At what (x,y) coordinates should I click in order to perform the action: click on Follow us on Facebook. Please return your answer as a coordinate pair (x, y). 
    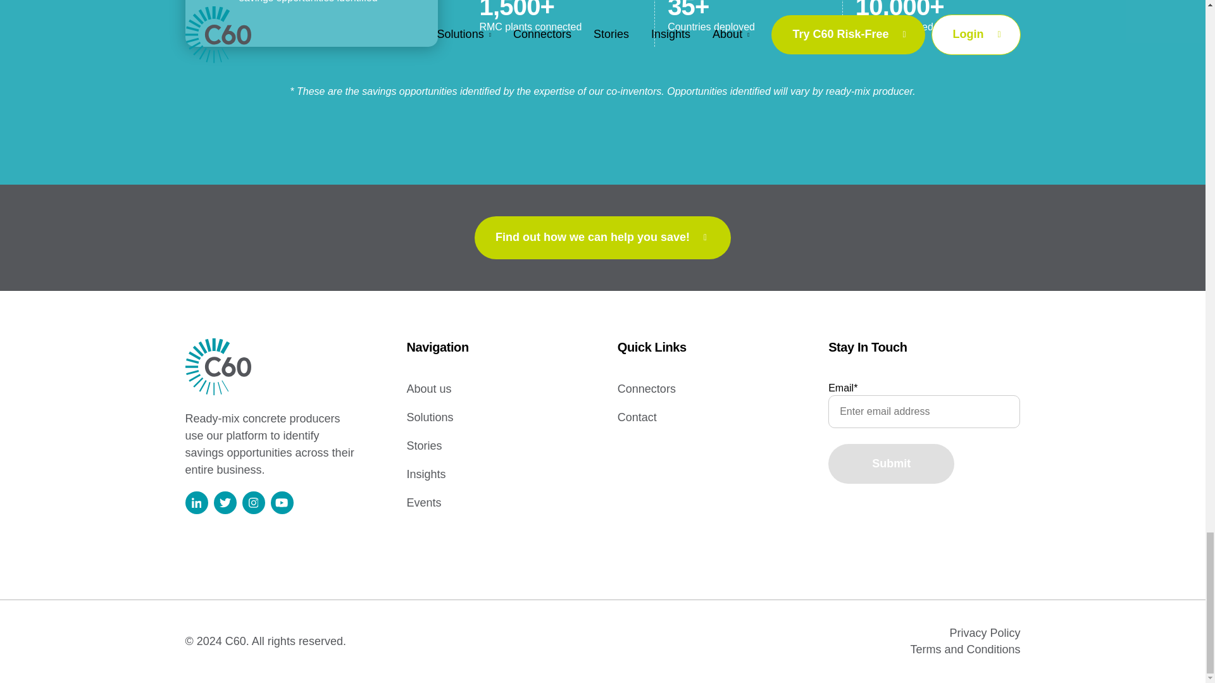
    Looking at the image, I should click on (282, 502).